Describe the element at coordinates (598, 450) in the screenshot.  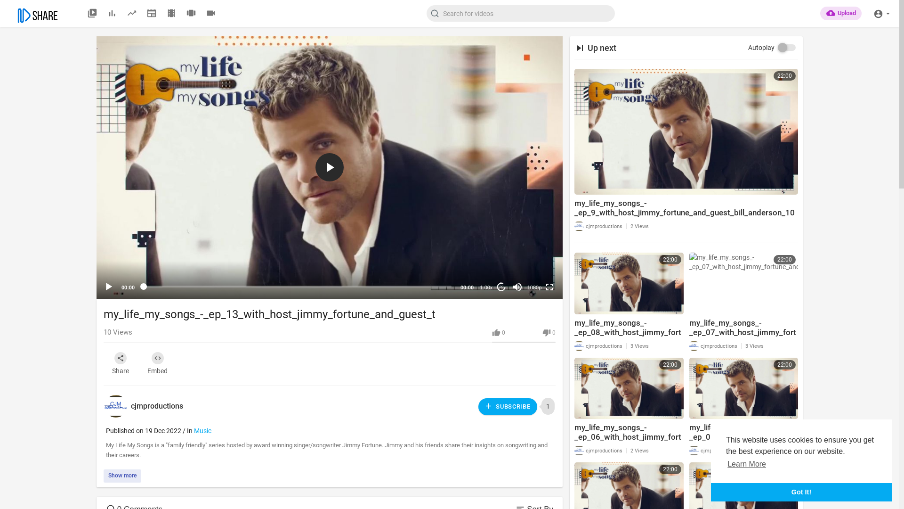
I see `cjmproductions` at that location.